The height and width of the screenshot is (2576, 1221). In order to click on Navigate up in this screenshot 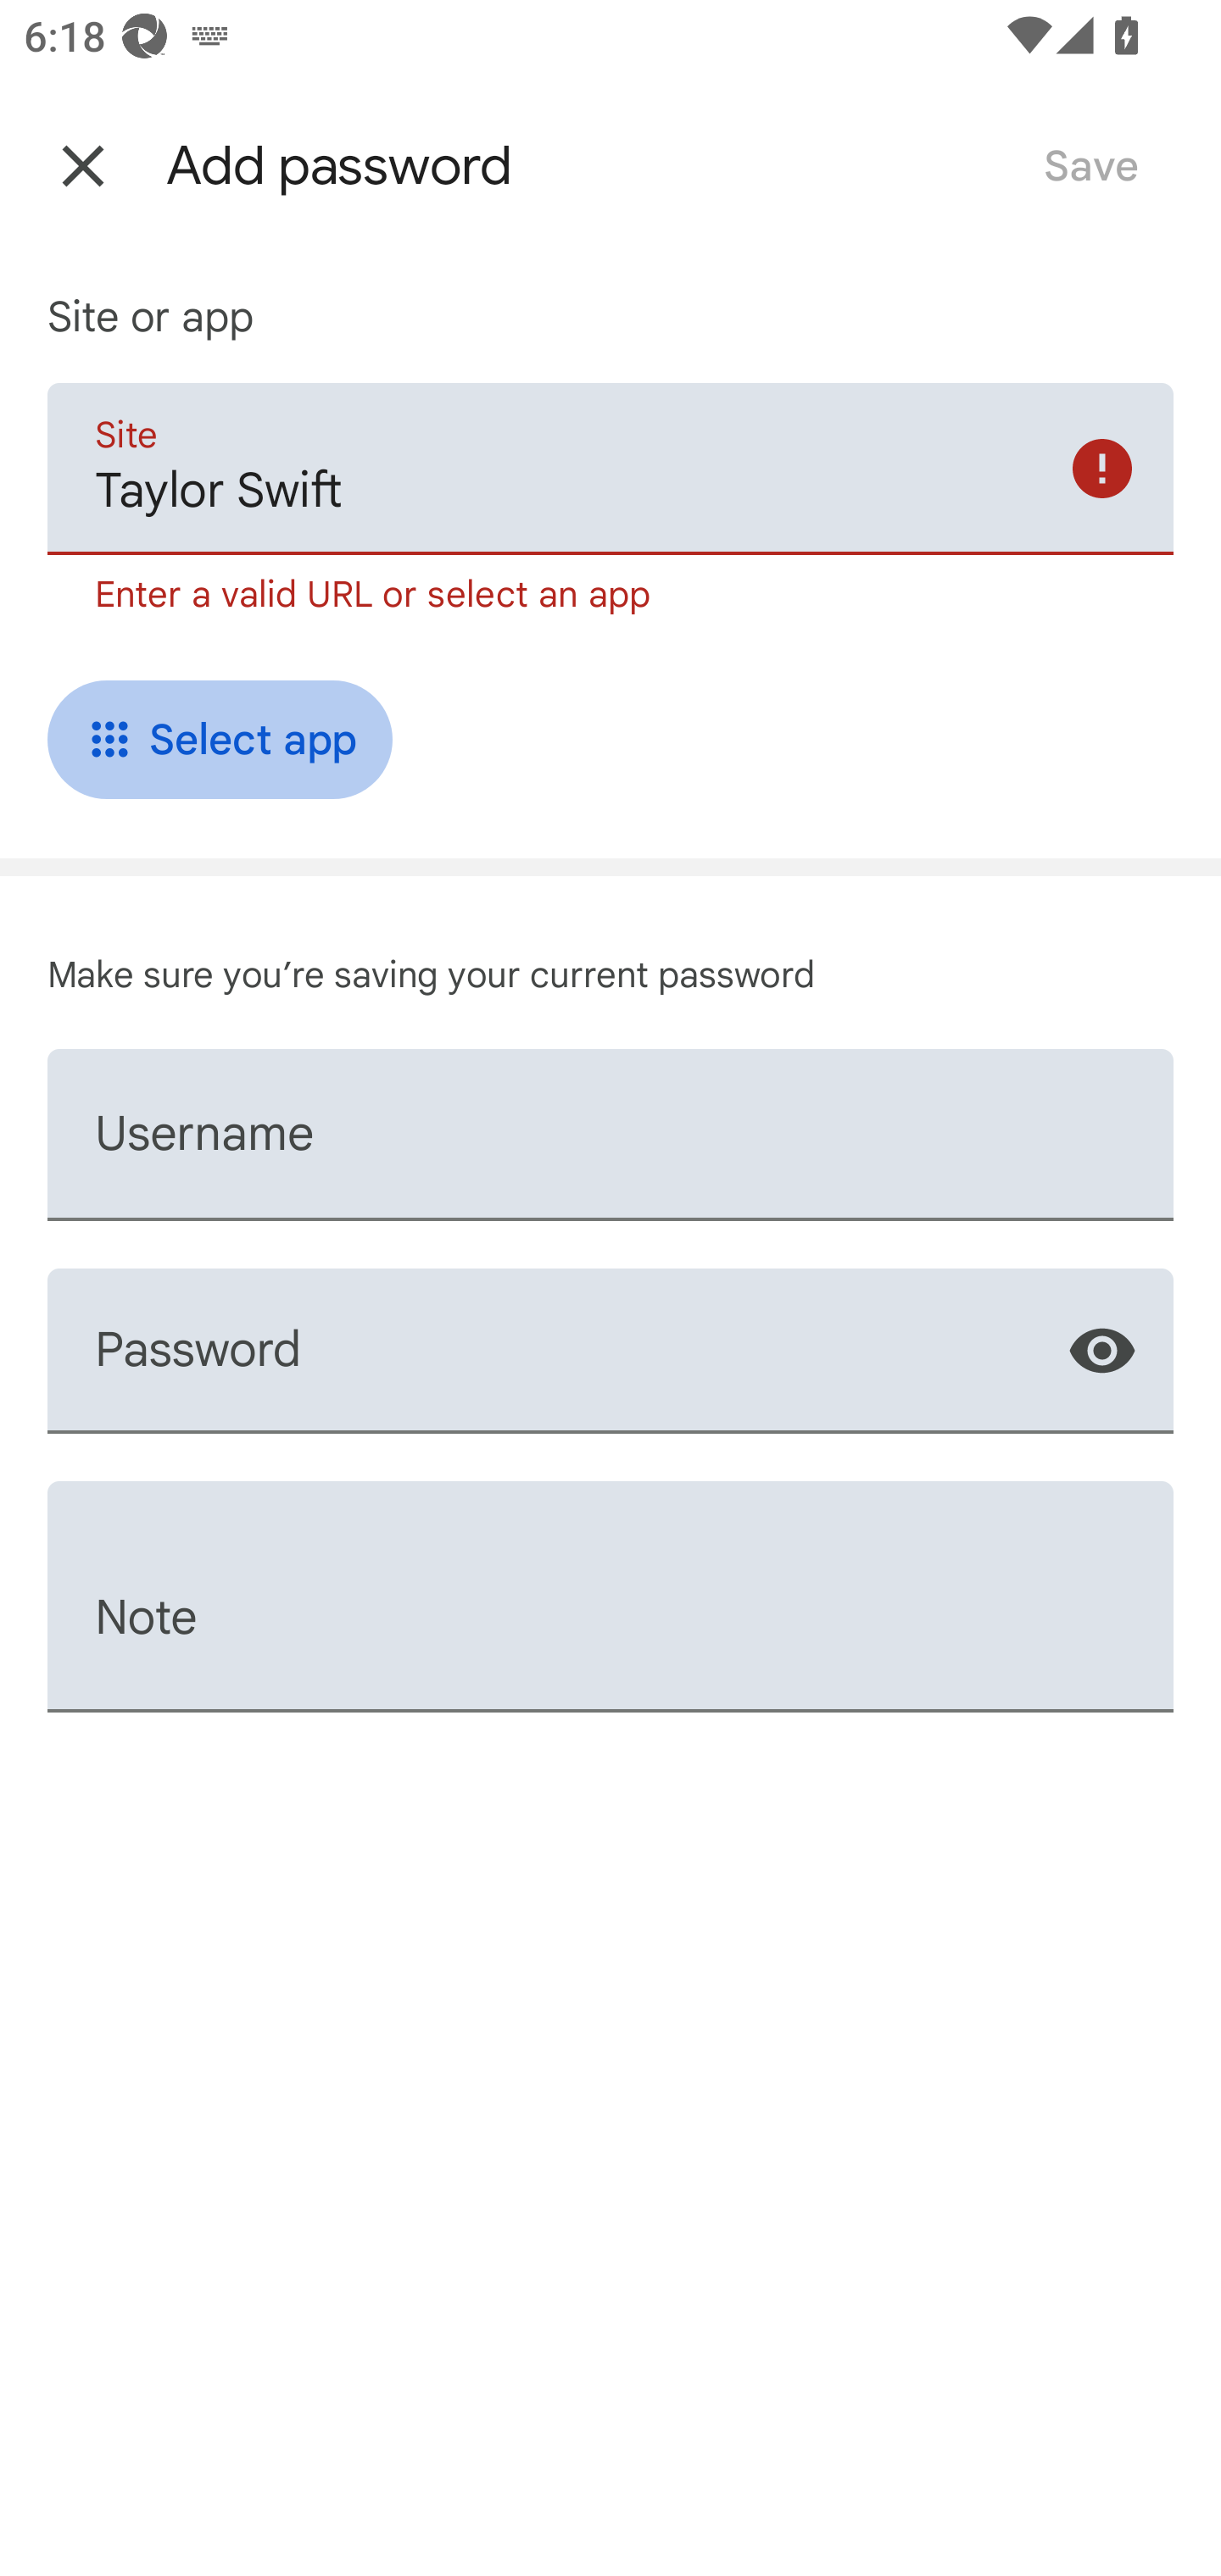, I will do `click(83, 166)`.